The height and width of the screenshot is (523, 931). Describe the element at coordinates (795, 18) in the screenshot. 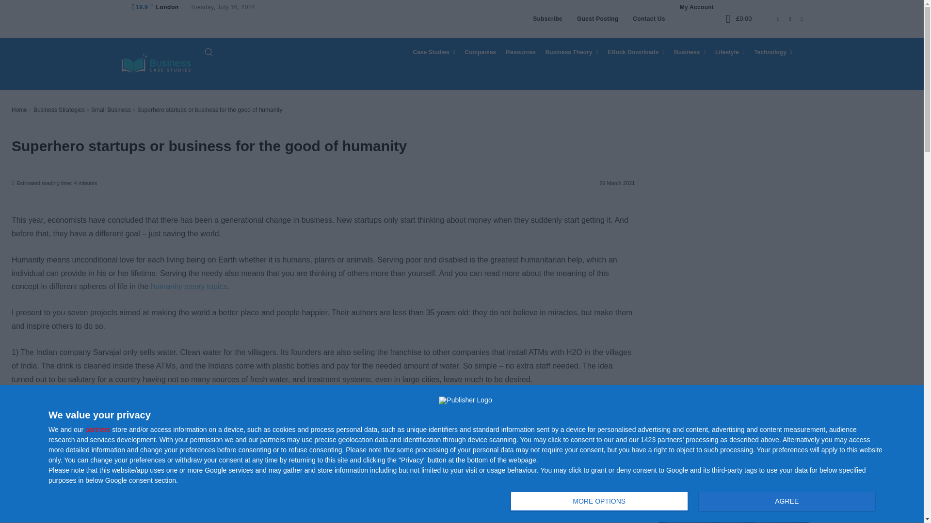

I see `Twitter` at that location.